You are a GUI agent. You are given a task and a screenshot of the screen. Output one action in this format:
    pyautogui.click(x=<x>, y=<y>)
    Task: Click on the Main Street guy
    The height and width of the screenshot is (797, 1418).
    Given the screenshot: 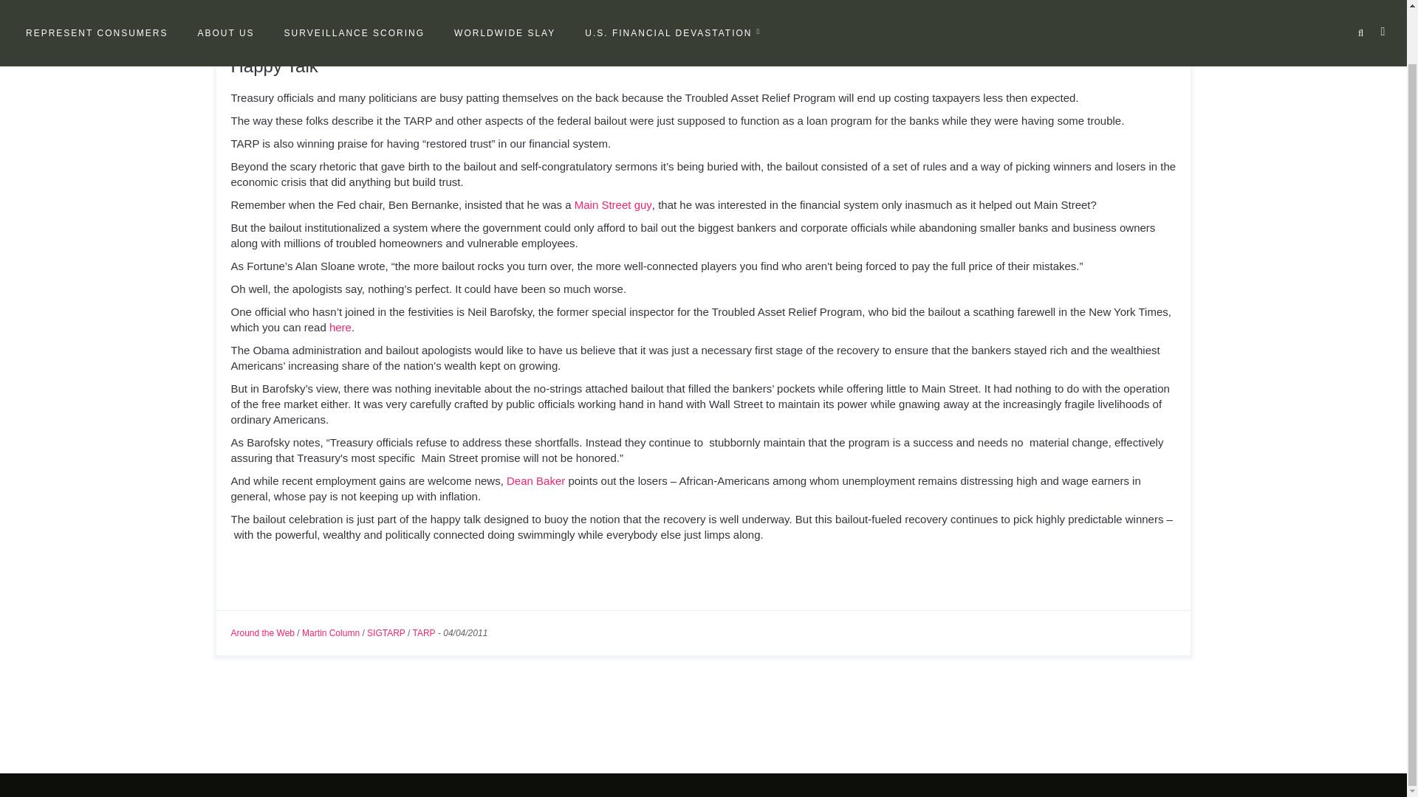 What is the action you would take?
    pyautogui.click(x=613, y=204)
    